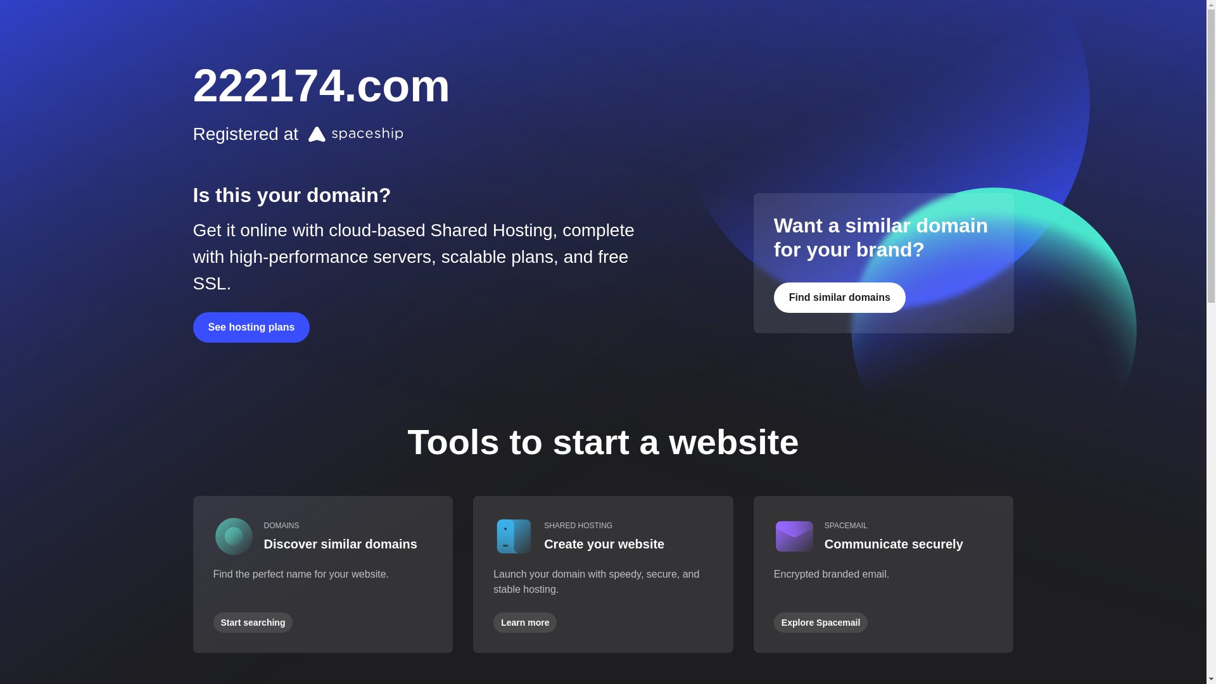 The width and height of the screenshot is (1216, 684). I want to click on Start searching, so click(253, 623).